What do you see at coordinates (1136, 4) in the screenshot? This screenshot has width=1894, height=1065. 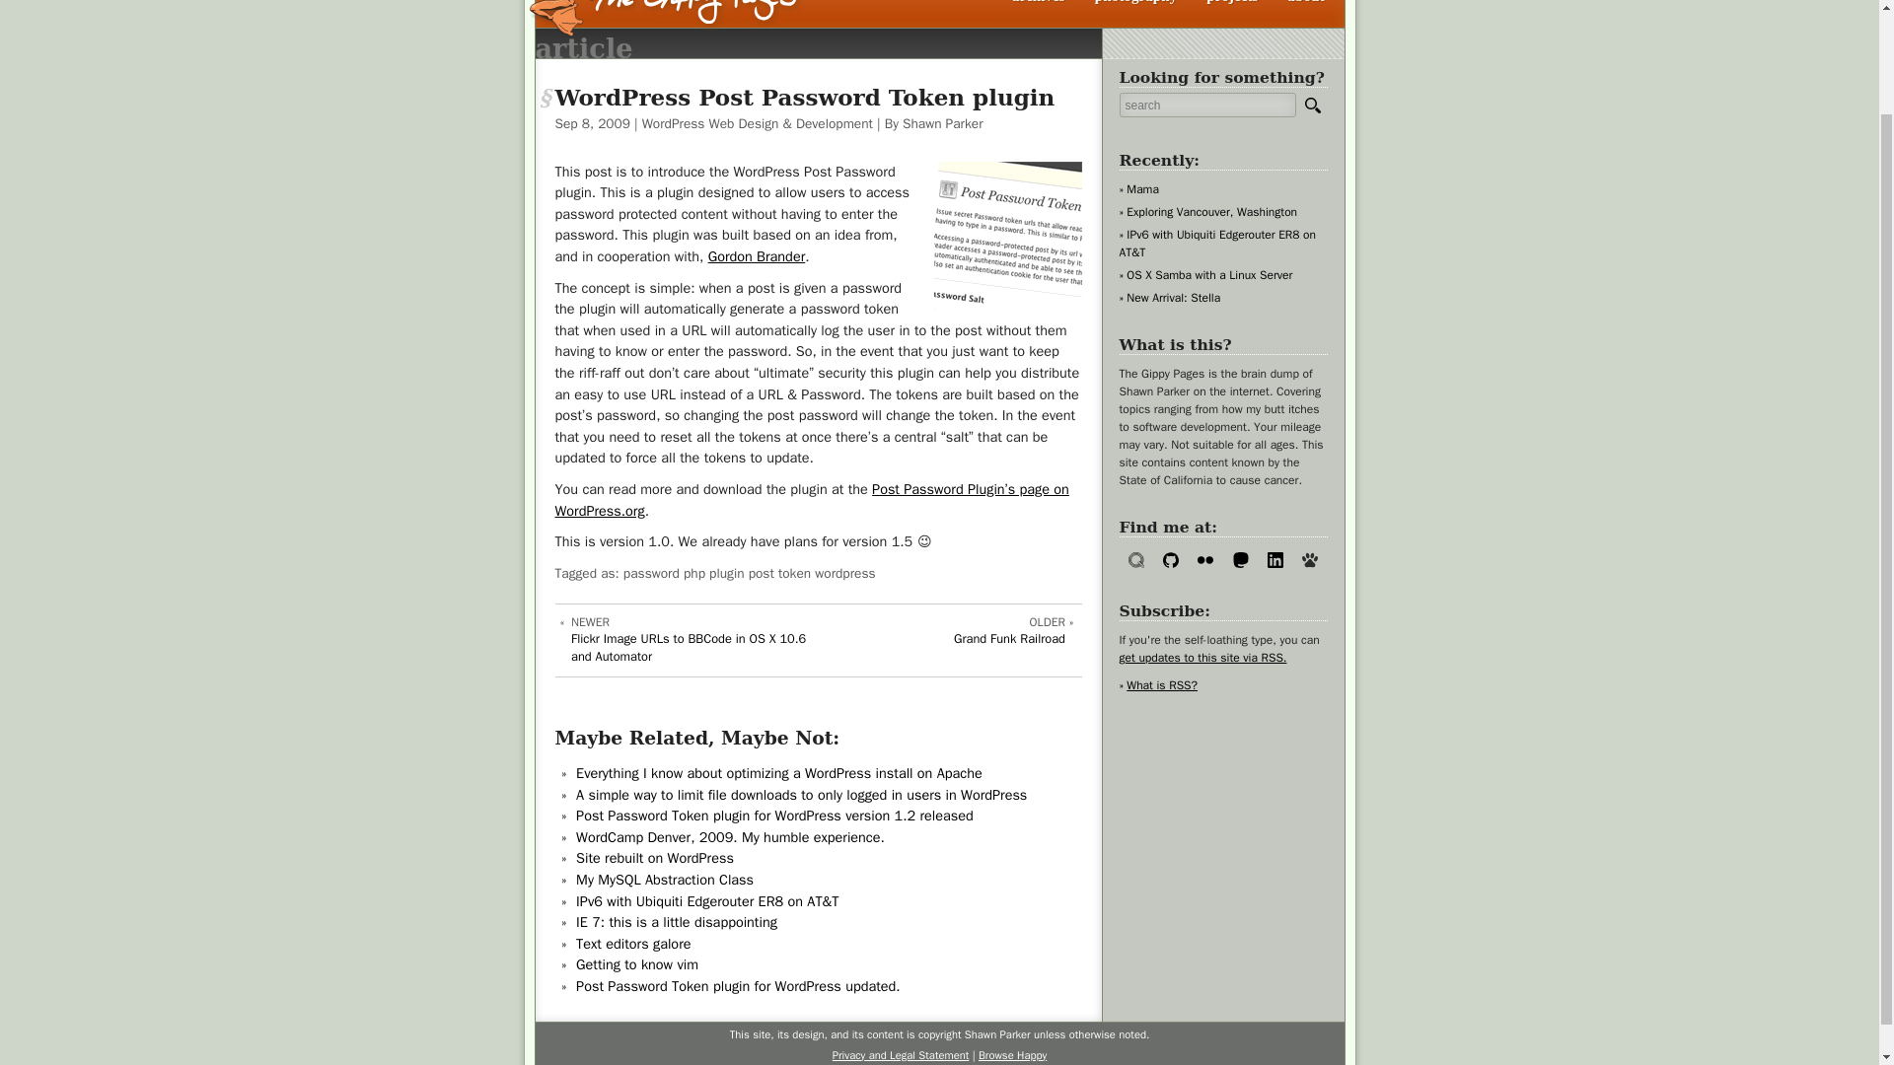 I see `photography` at bounding box center [1136, 4].